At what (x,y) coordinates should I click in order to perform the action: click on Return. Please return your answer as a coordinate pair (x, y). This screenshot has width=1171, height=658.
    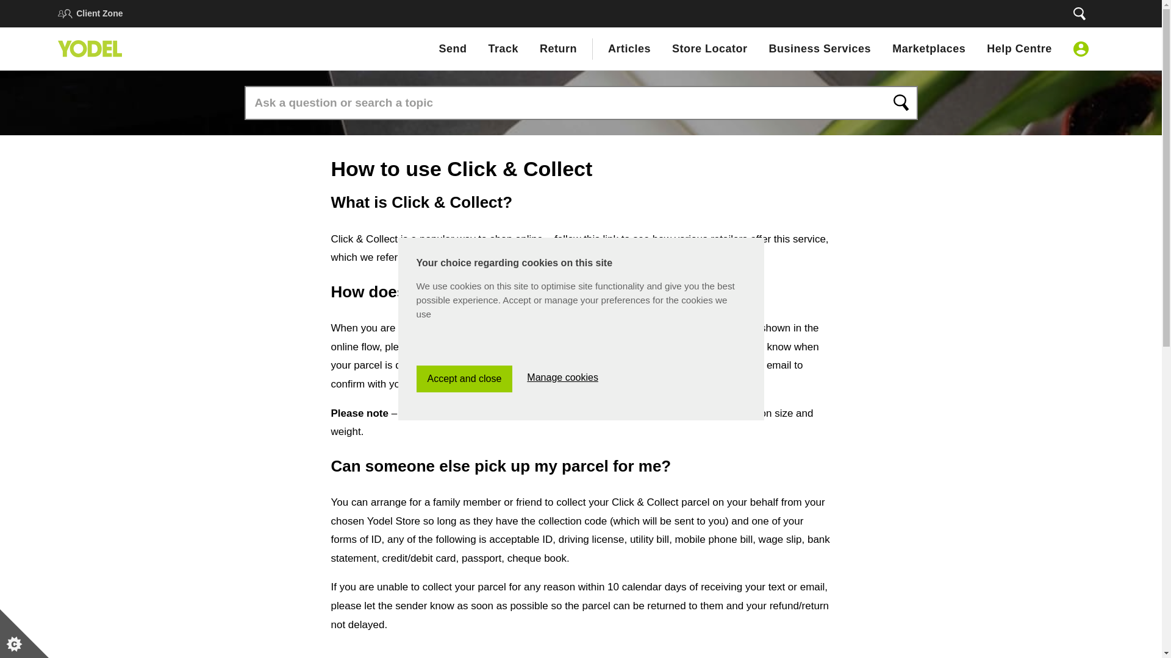
    Looking at the image, I should click on (559, 48).